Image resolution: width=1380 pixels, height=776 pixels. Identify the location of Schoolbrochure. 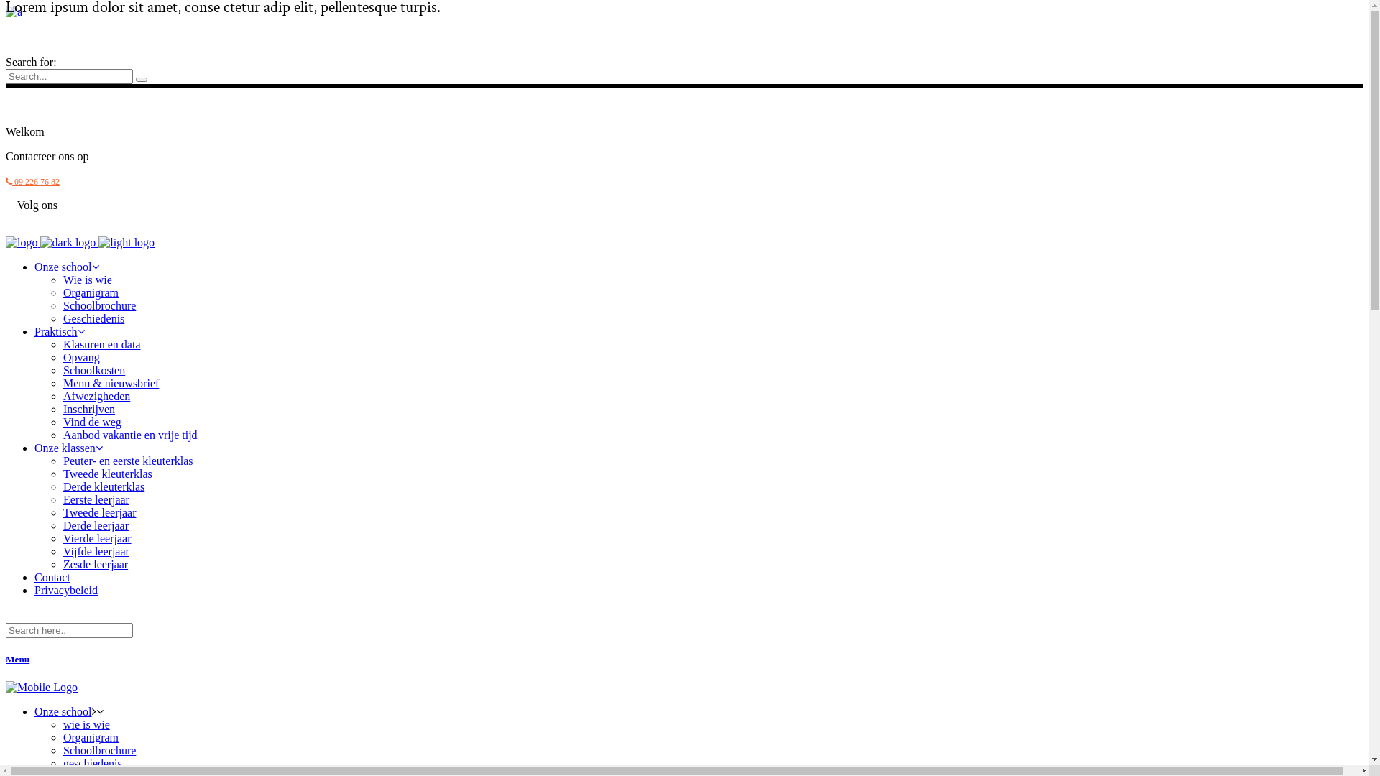
(99, 306).